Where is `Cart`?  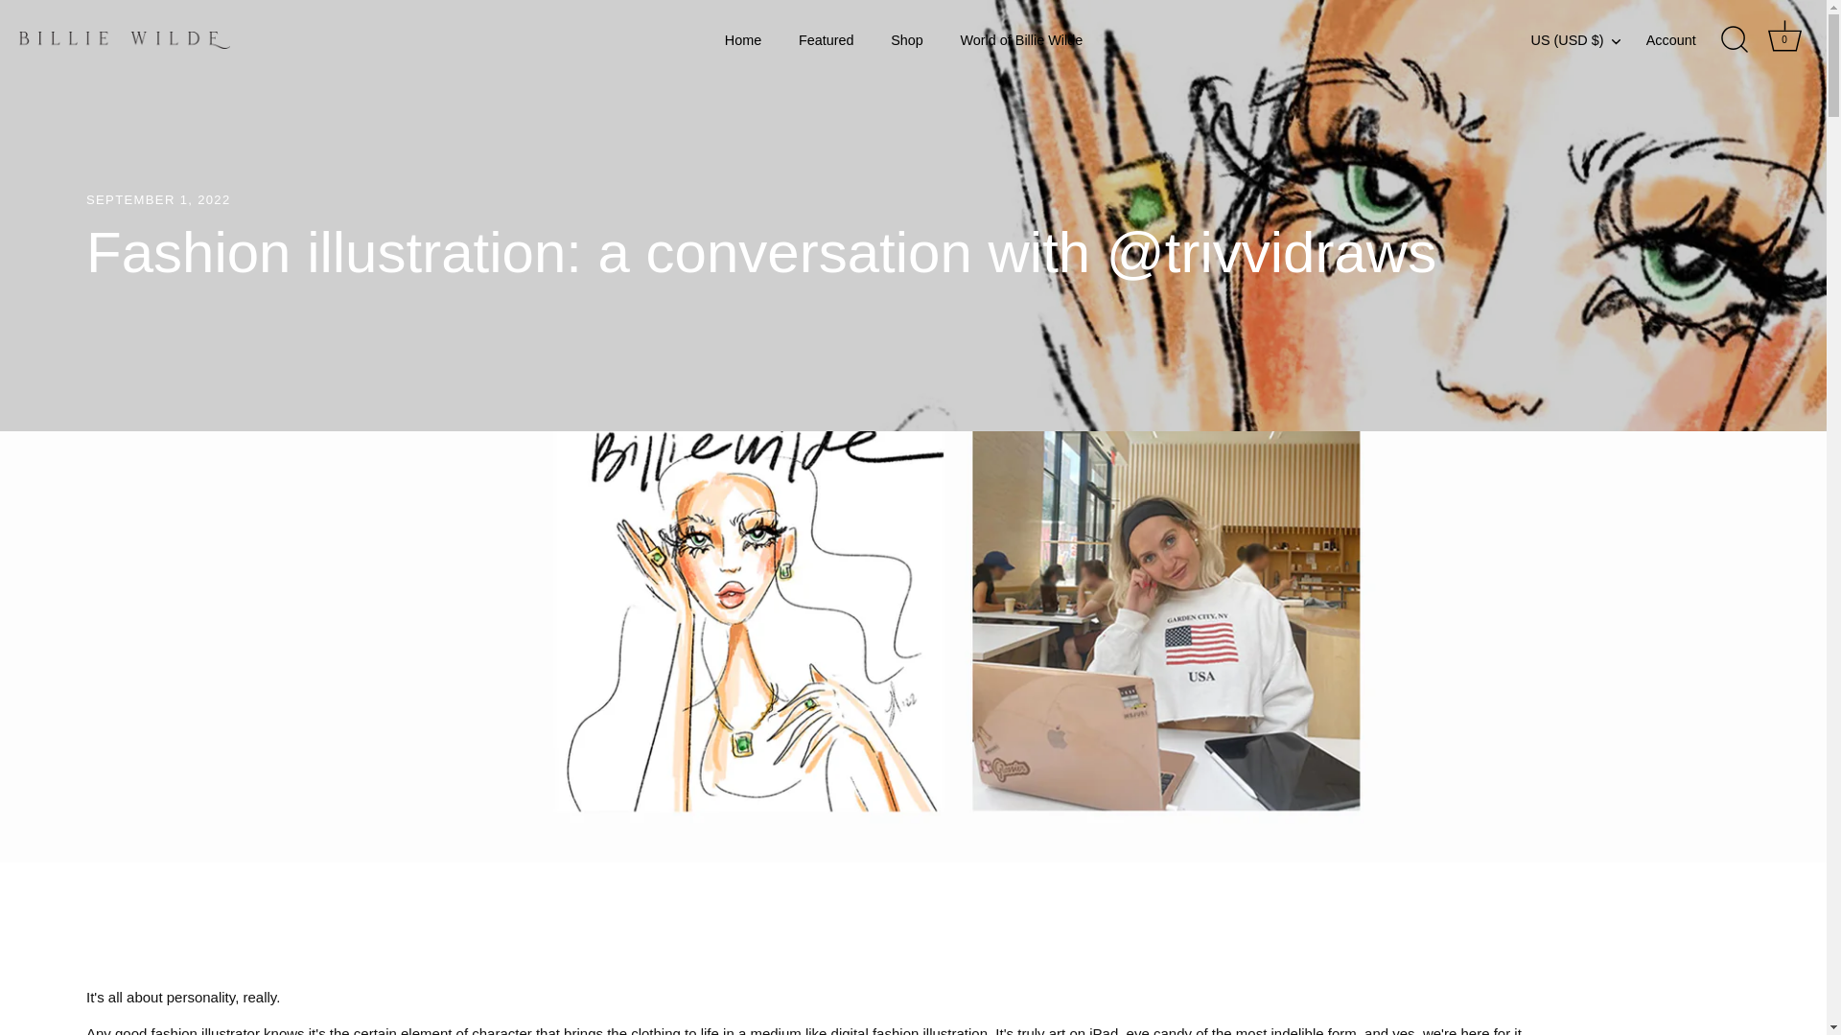
Cart is located at coordinates (1784, 36).